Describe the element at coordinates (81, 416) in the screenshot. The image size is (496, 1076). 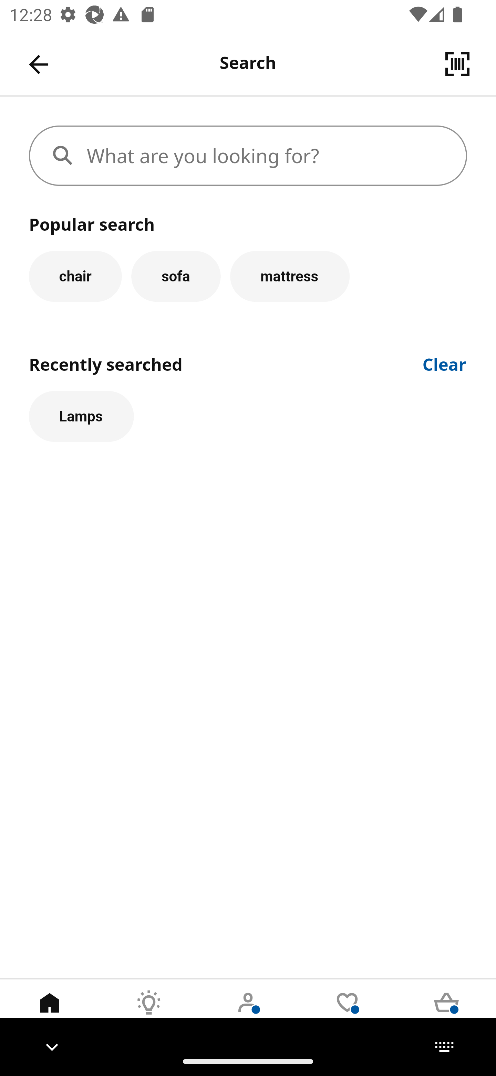
I see `Lamps` at that location.